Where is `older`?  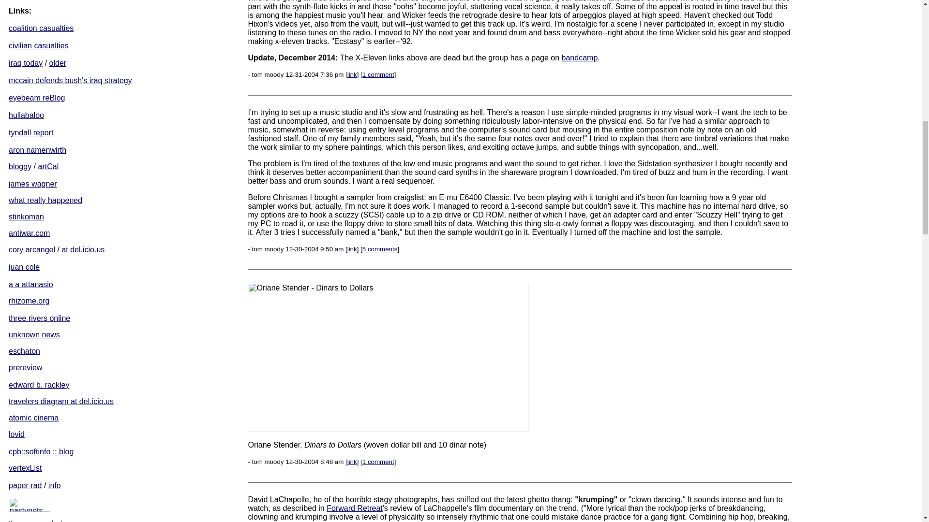 older is located at coordinates (58, 63).